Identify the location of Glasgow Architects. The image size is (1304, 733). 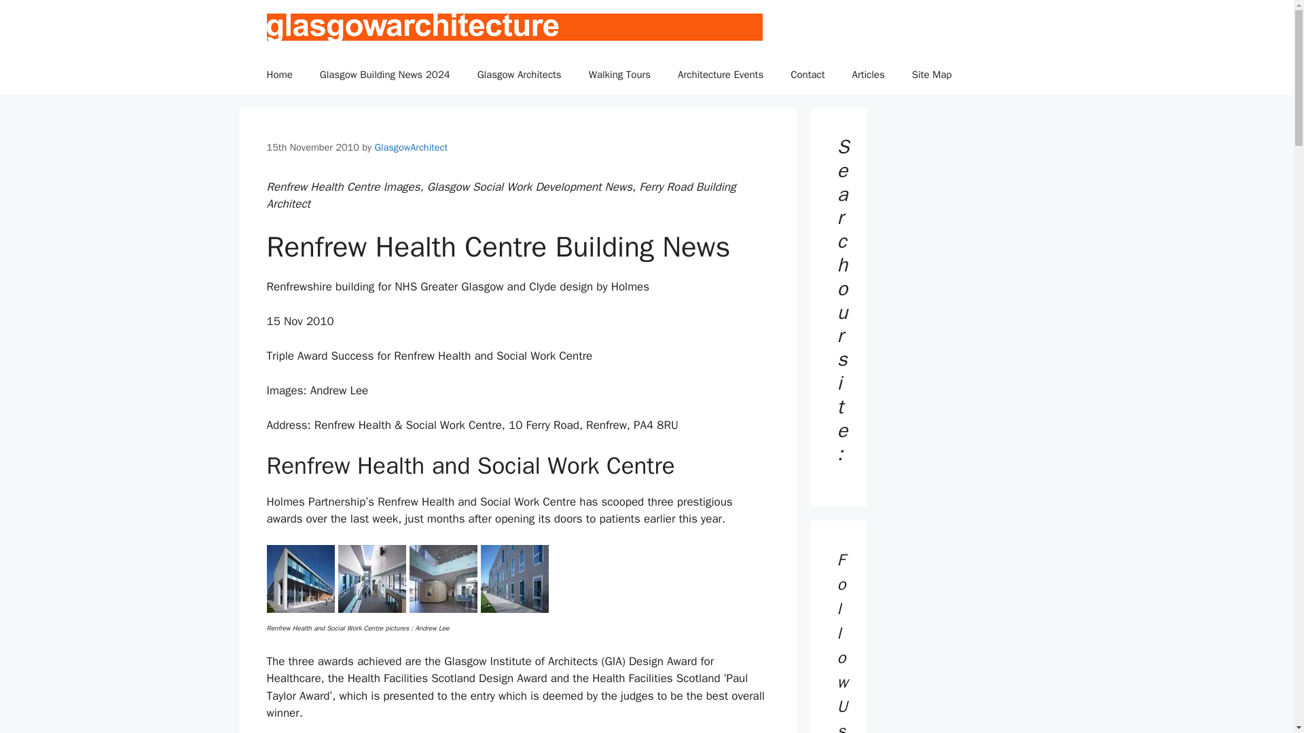
(519, 75).